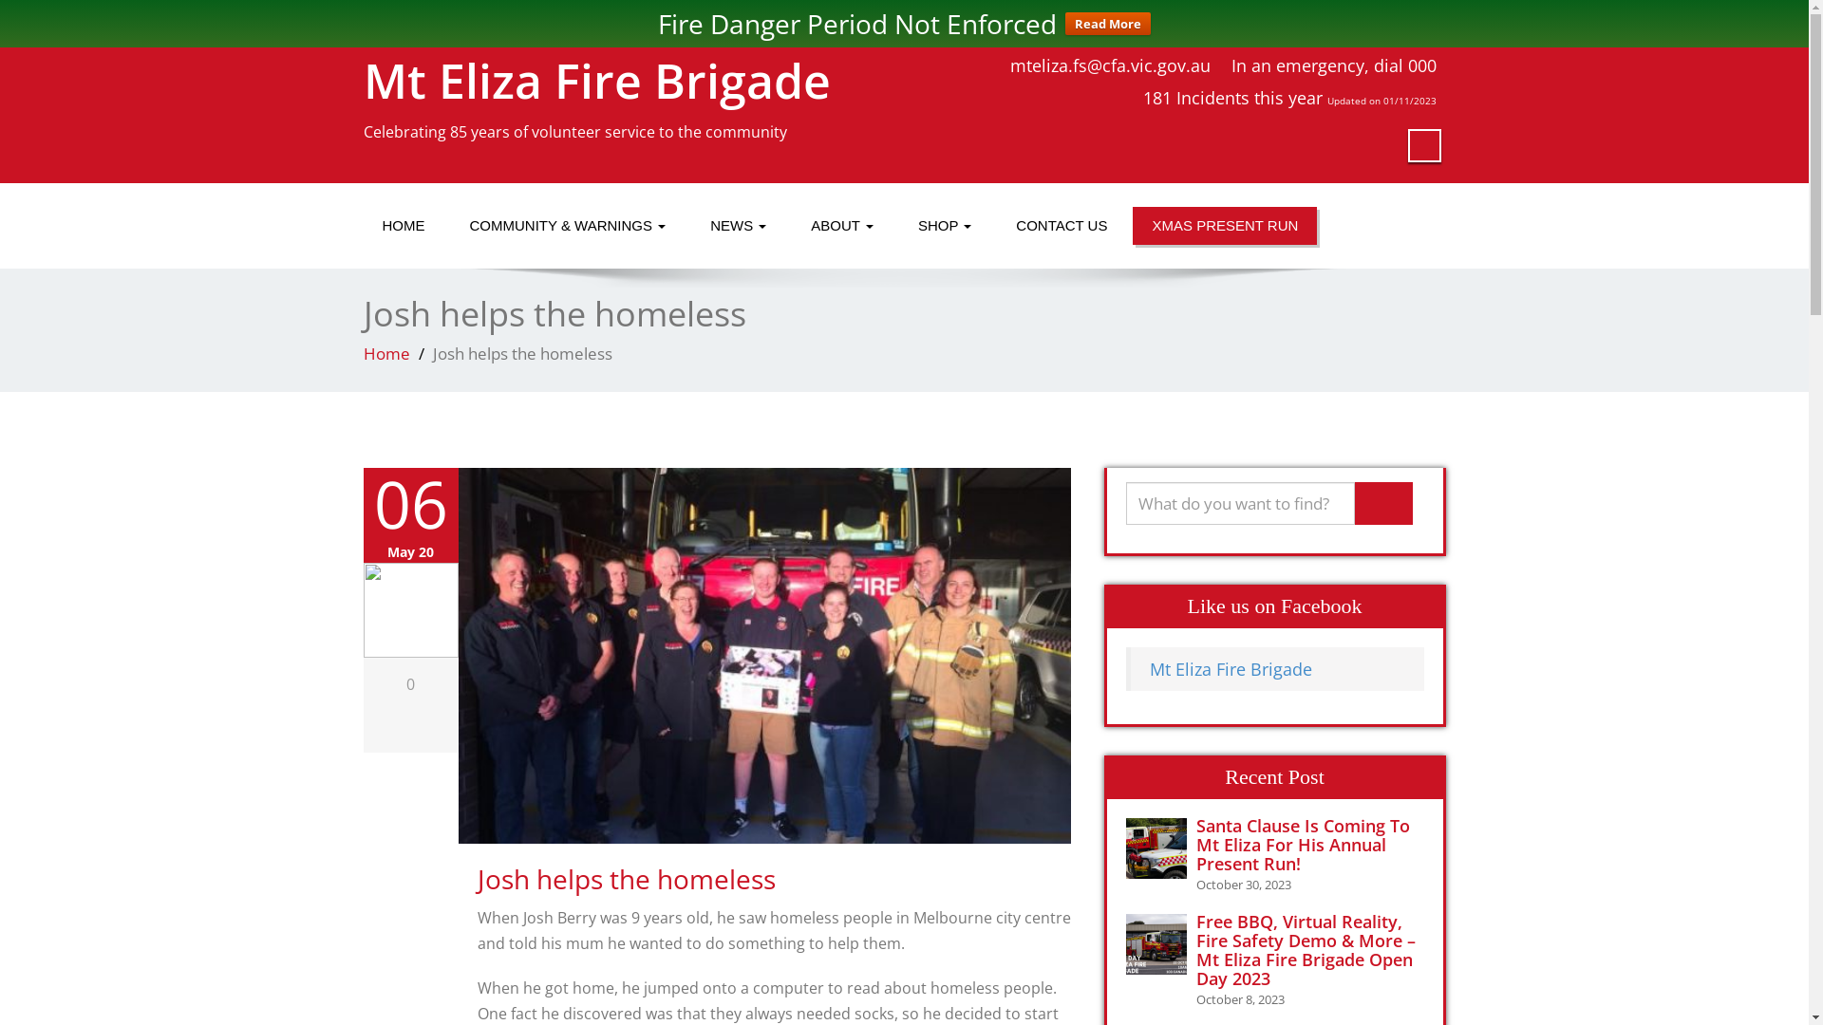  I want to click on mteliza.fs@cfa.vic.gov.au, so click(1111, 65).